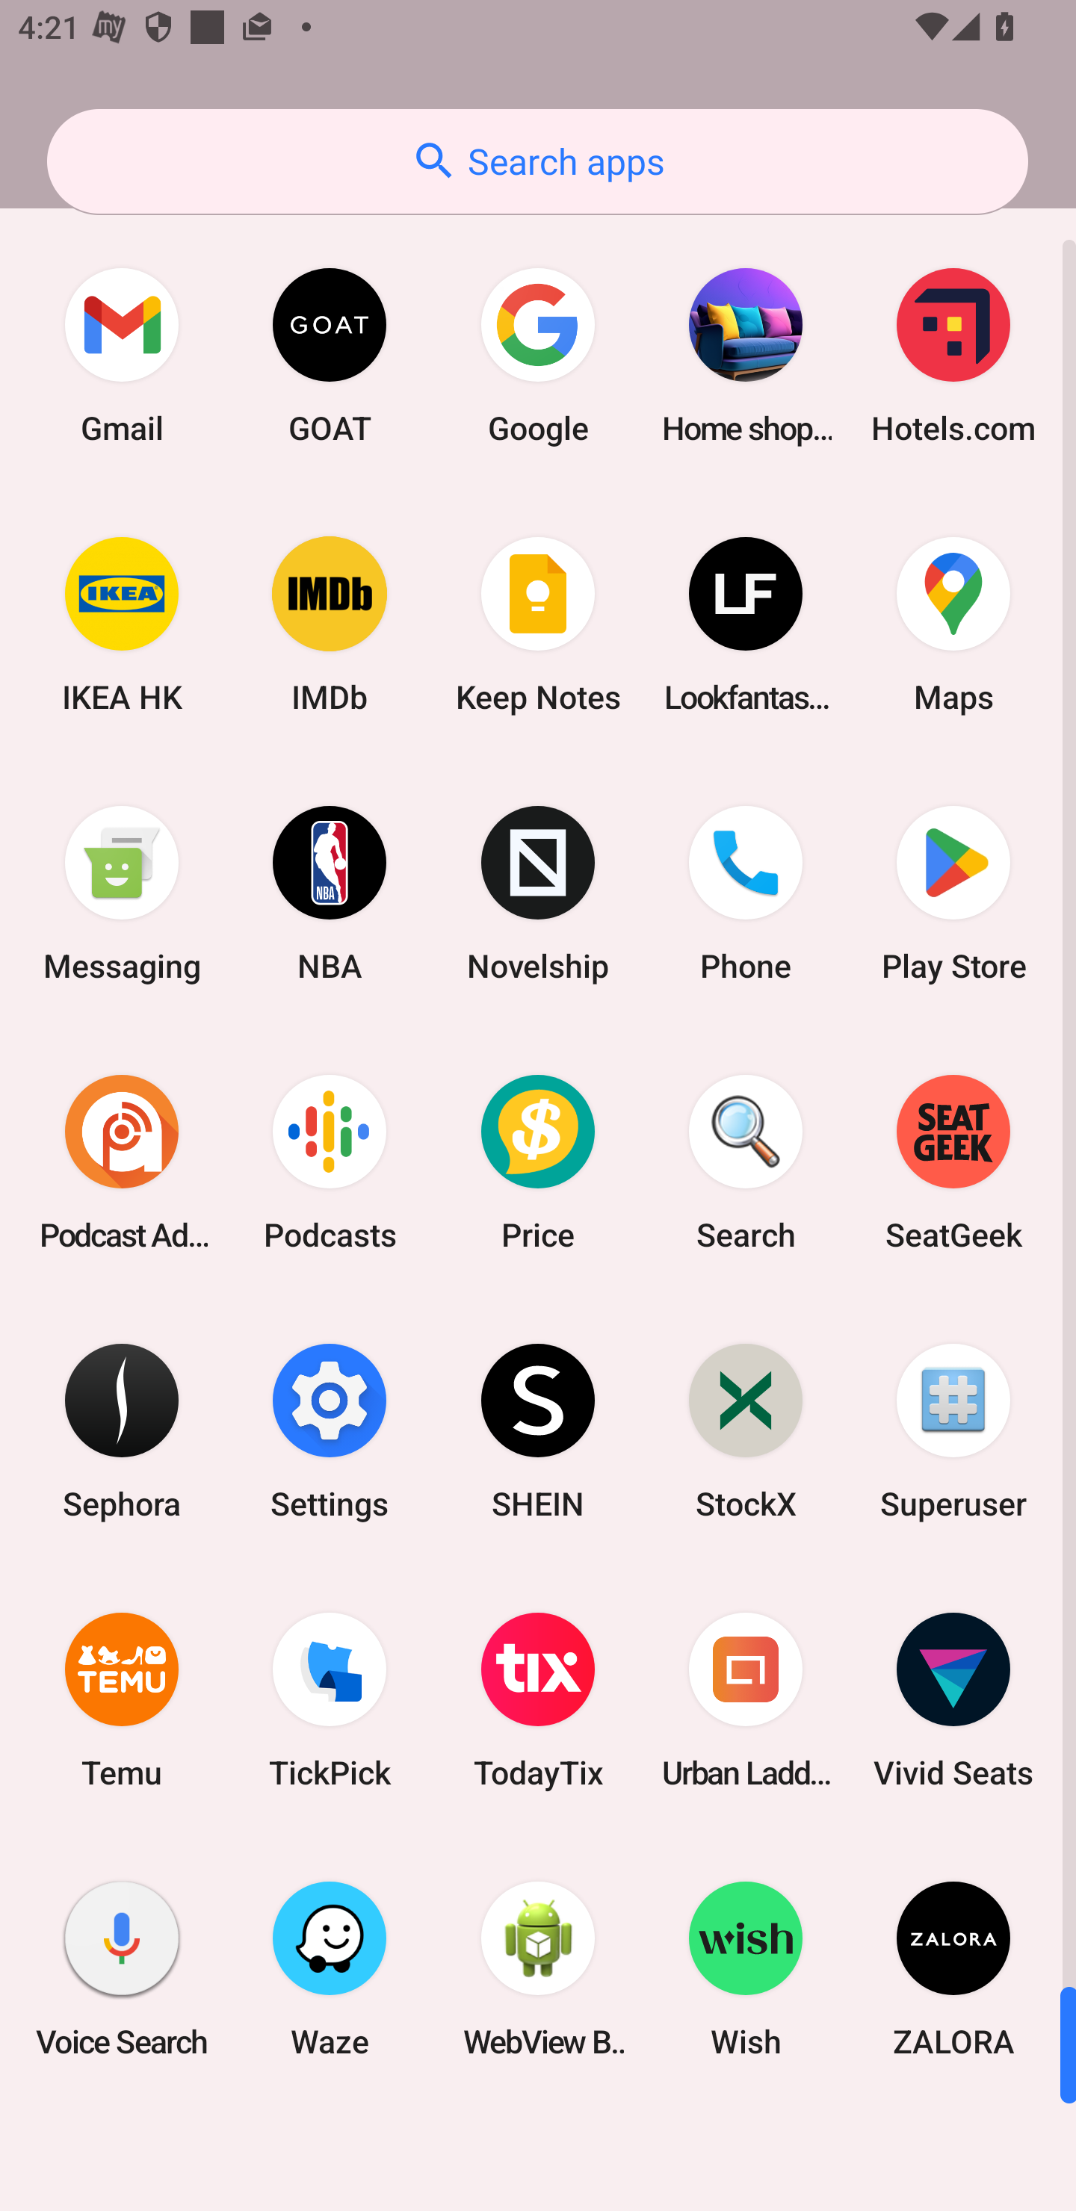  I want to click on Vivid Seats, so click(953, 1700).